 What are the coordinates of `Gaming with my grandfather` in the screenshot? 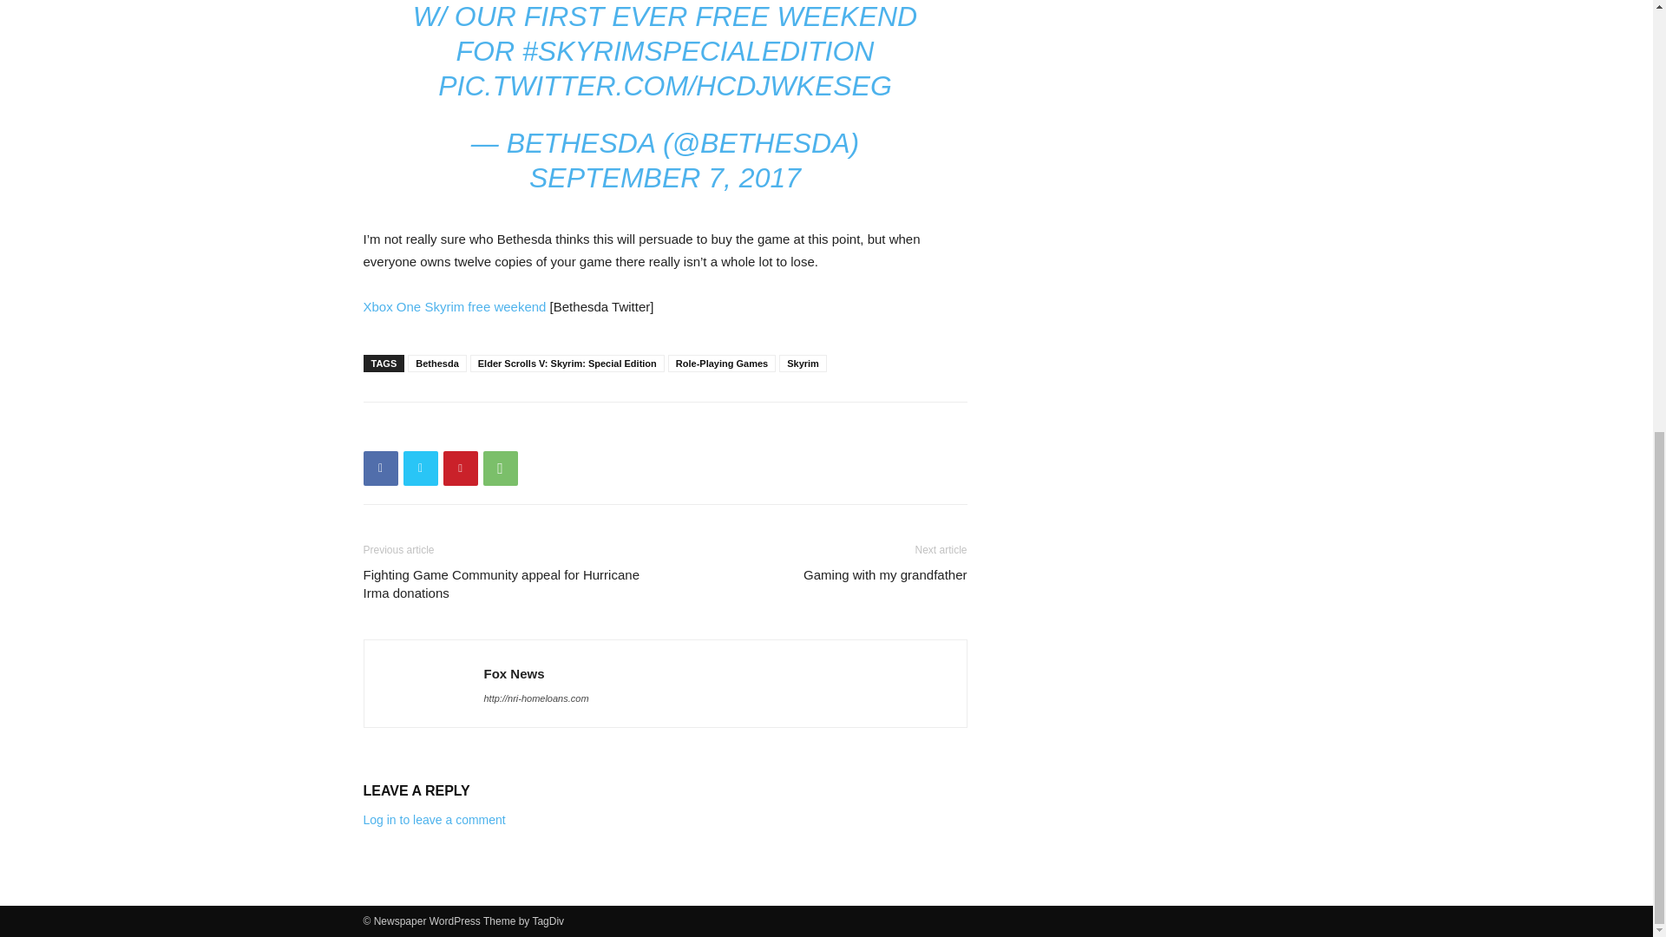 It's located at (884, 574).